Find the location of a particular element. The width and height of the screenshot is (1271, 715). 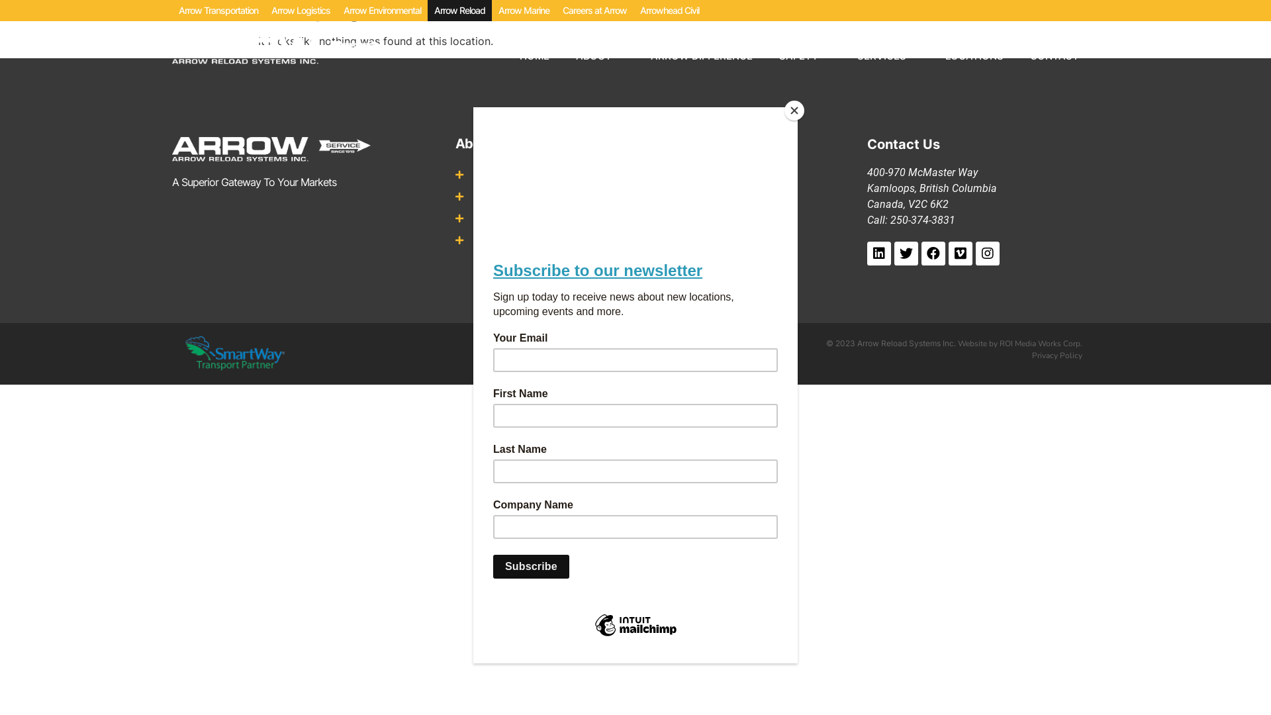

Arrowhead Civil is located at coordinates (670, 11).